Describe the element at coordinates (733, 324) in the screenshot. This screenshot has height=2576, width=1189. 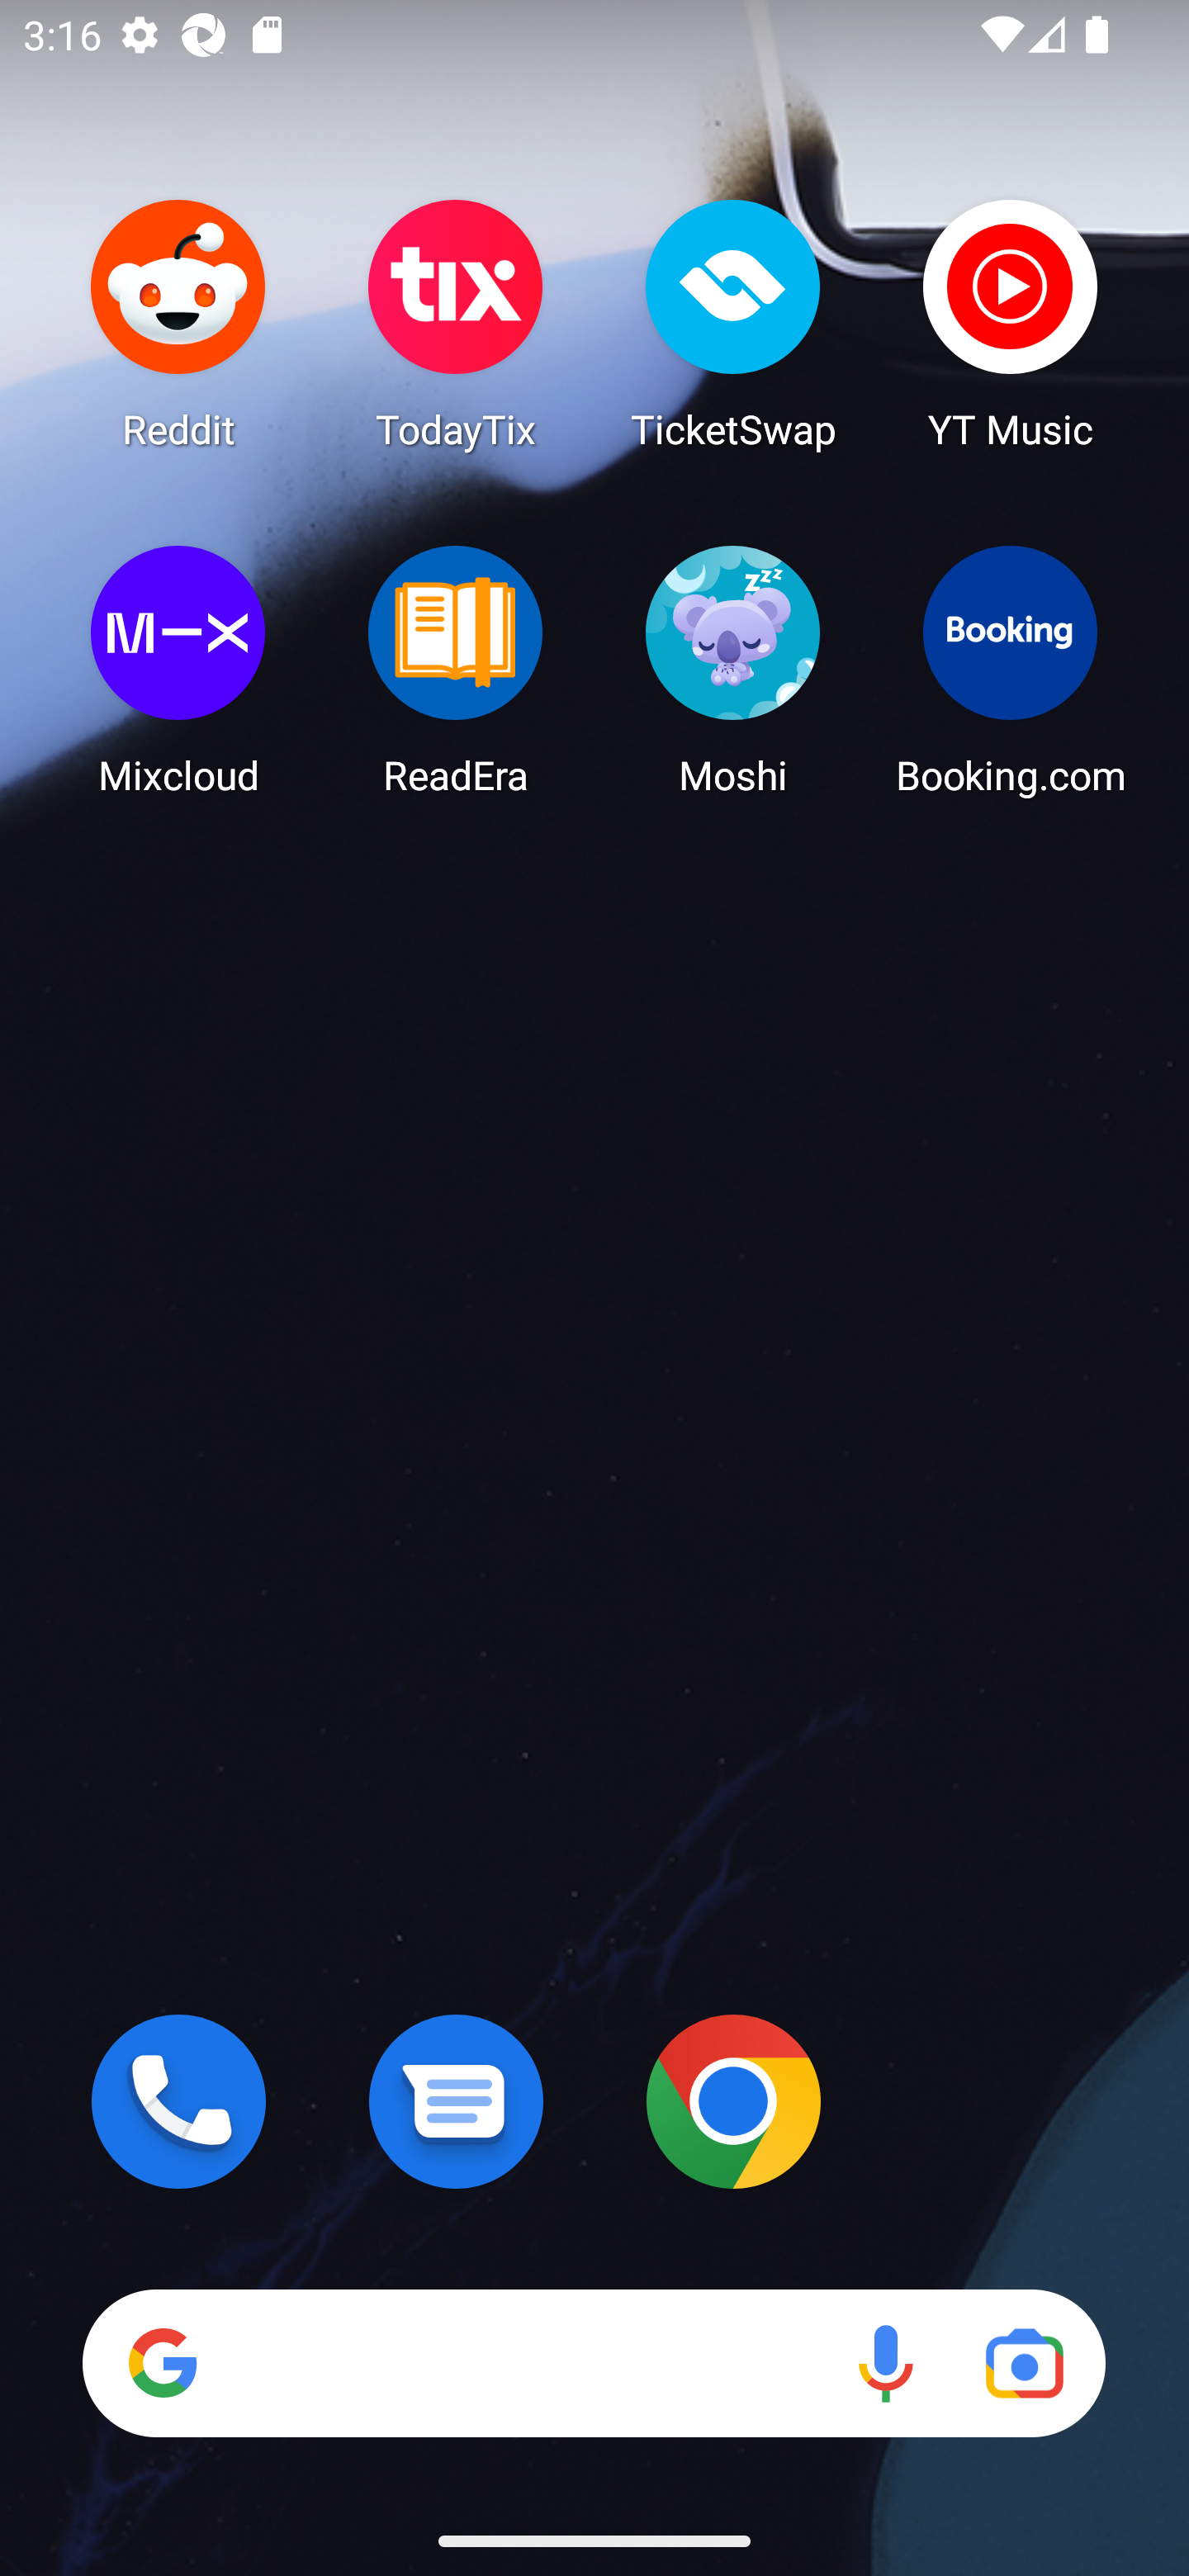
I see `TicketSwap` at that location.